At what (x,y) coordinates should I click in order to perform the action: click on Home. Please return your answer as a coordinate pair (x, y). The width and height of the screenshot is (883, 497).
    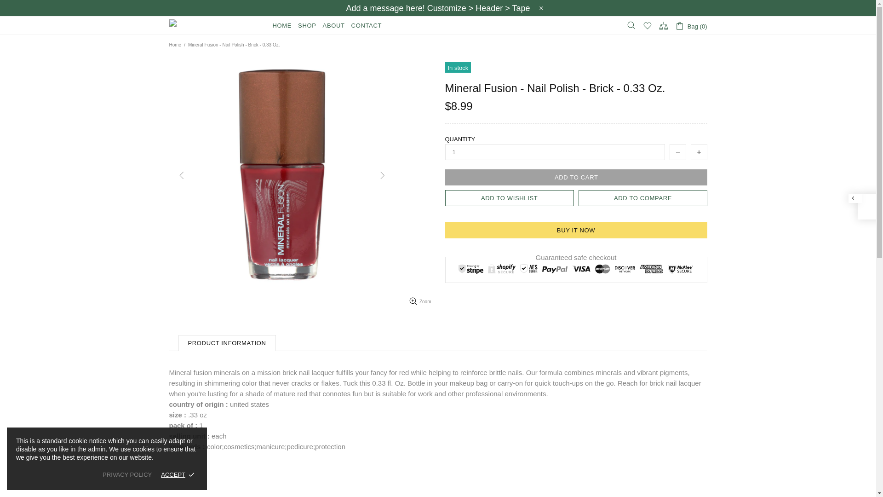
    Looking at the image, I should click on (175, 45).